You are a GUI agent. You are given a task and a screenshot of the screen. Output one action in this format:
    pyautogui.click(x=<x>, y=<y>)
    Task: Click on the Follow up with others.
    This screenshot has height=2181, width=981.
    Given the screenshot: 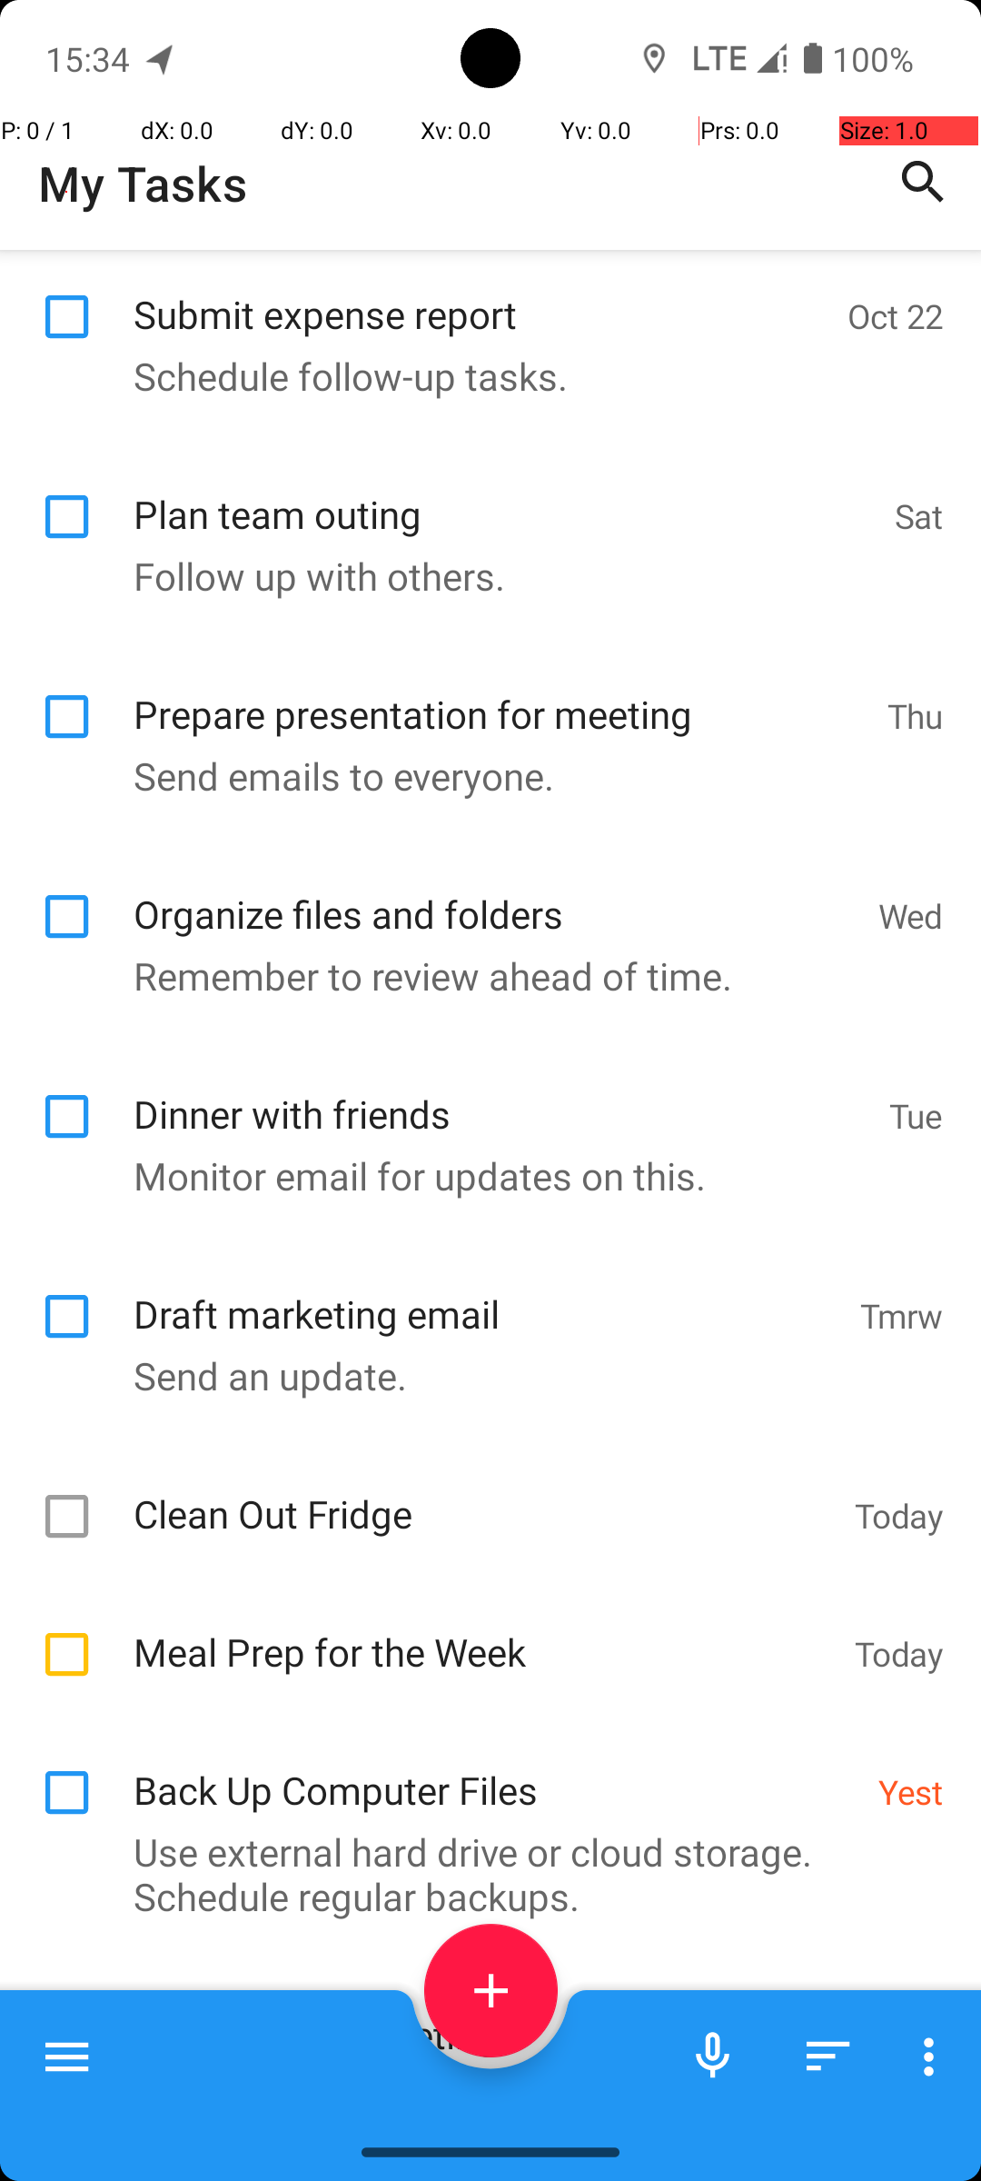 What is the action you would take?
    pyautogui.click(x=481, y=576)
    